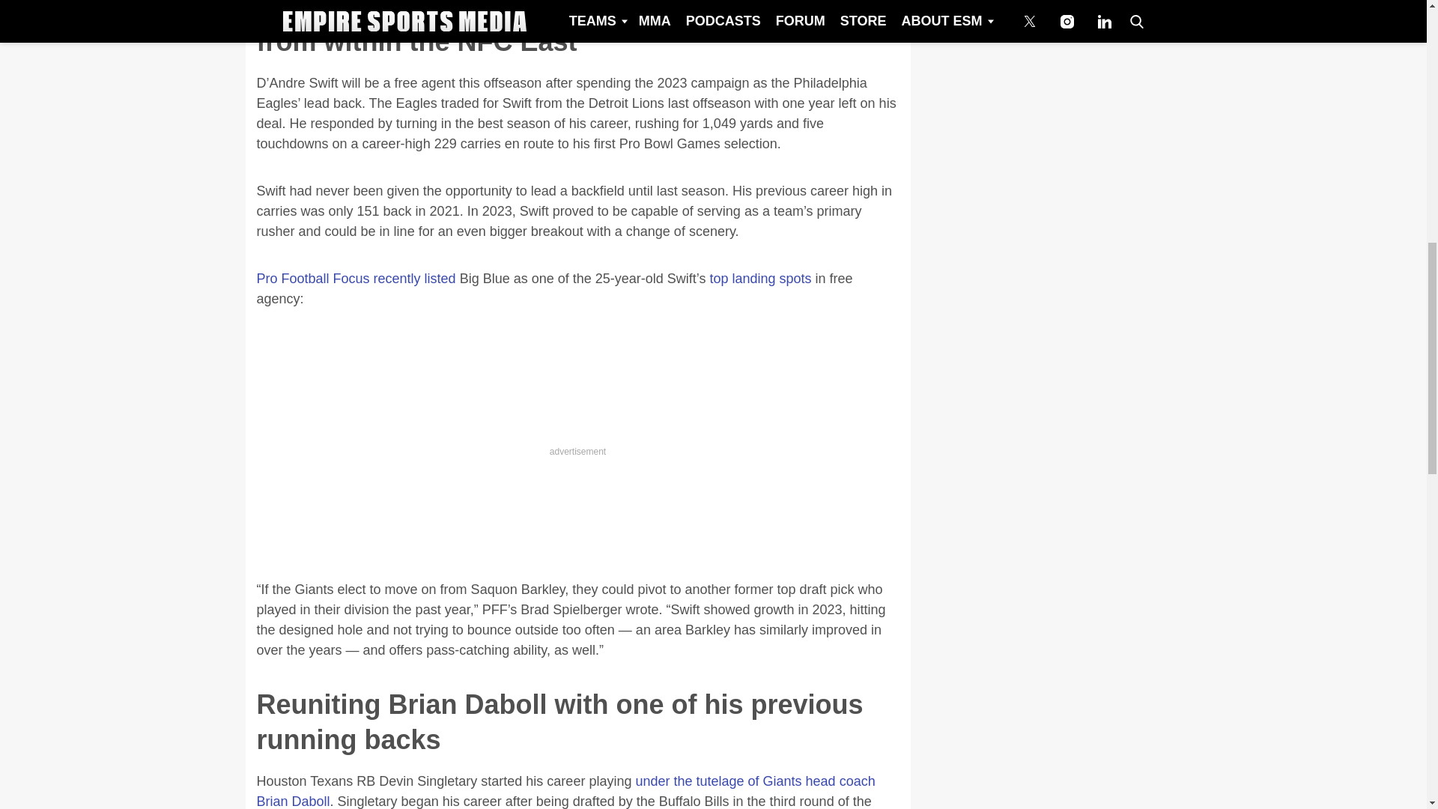 This screenshot has height=809, width=1438. What do you see at coordinates (759, 279) in the screenshot?
I see `top landing spots` at bounding box center [759, 279].